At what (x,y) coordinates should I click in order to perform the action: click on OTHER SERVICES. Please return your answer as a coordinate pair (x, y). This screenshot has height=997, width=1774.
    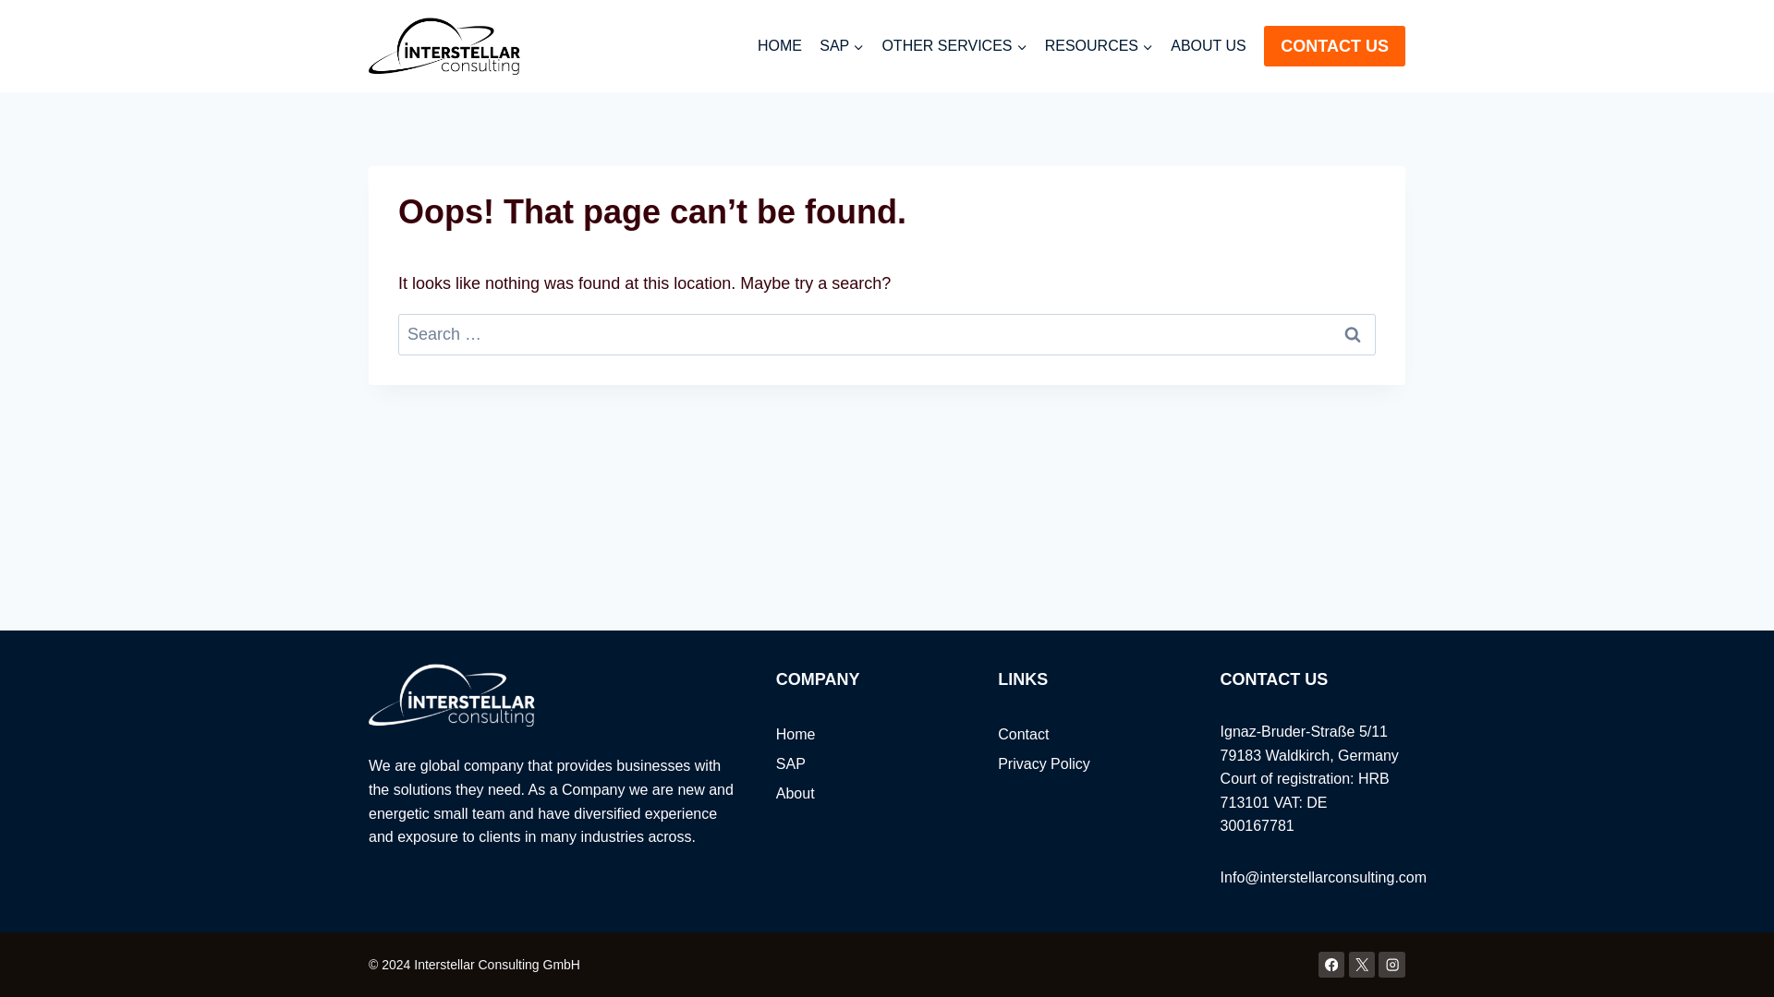
    Looking at the image, I should click on (954, 46).